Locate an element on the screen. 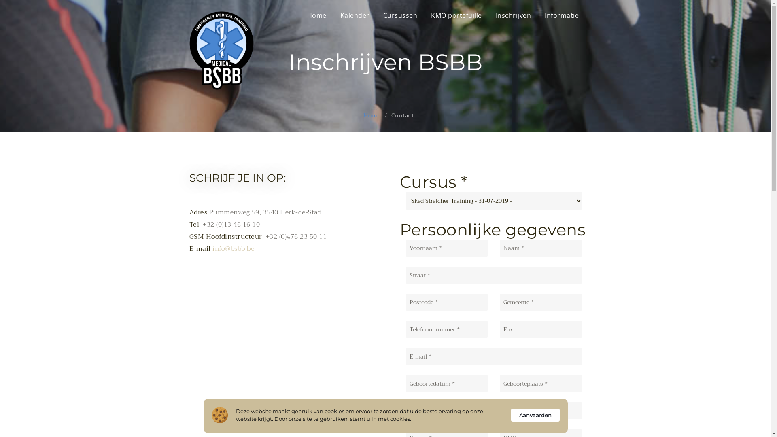 Image resolution: width=777 pixels, height=437 pixels. Home is located at coordinates (316, 15).